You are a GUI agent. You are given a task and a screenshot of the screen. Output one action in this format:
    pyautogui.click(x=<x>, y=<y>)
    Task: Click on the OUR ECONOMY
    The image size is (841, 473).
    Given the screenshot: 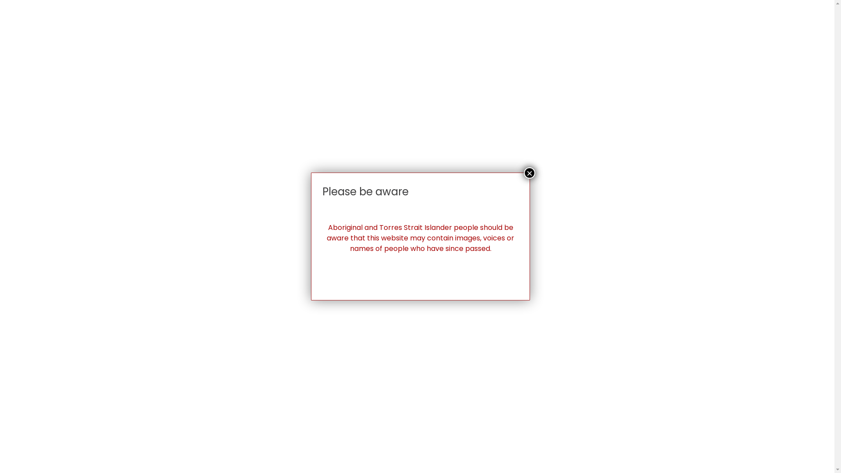 What is the action you would take?
    pyautogui.click(x=553, y=25)
    